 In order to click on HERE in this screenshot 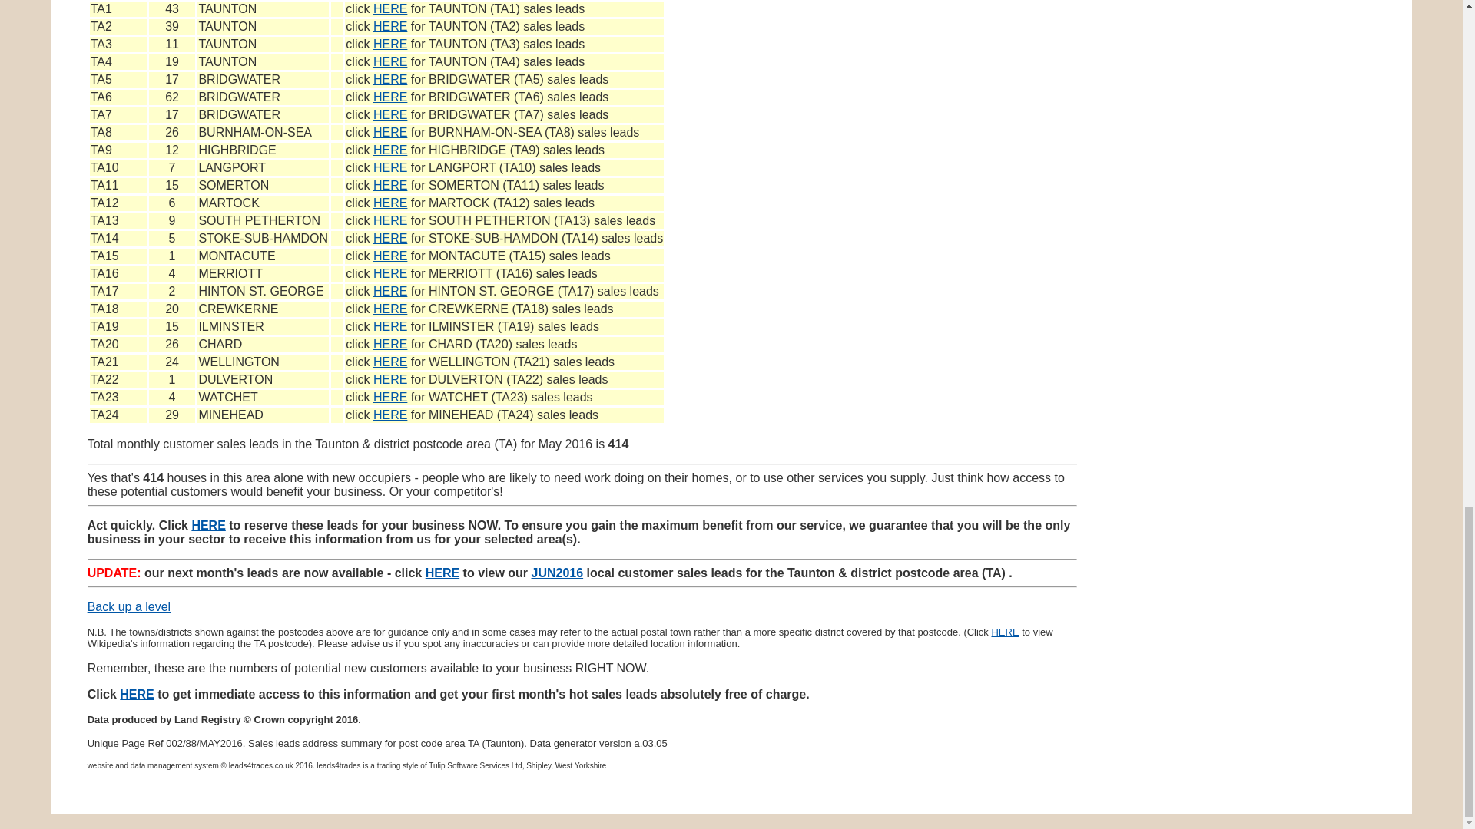, I will do `click(389, 185)`.